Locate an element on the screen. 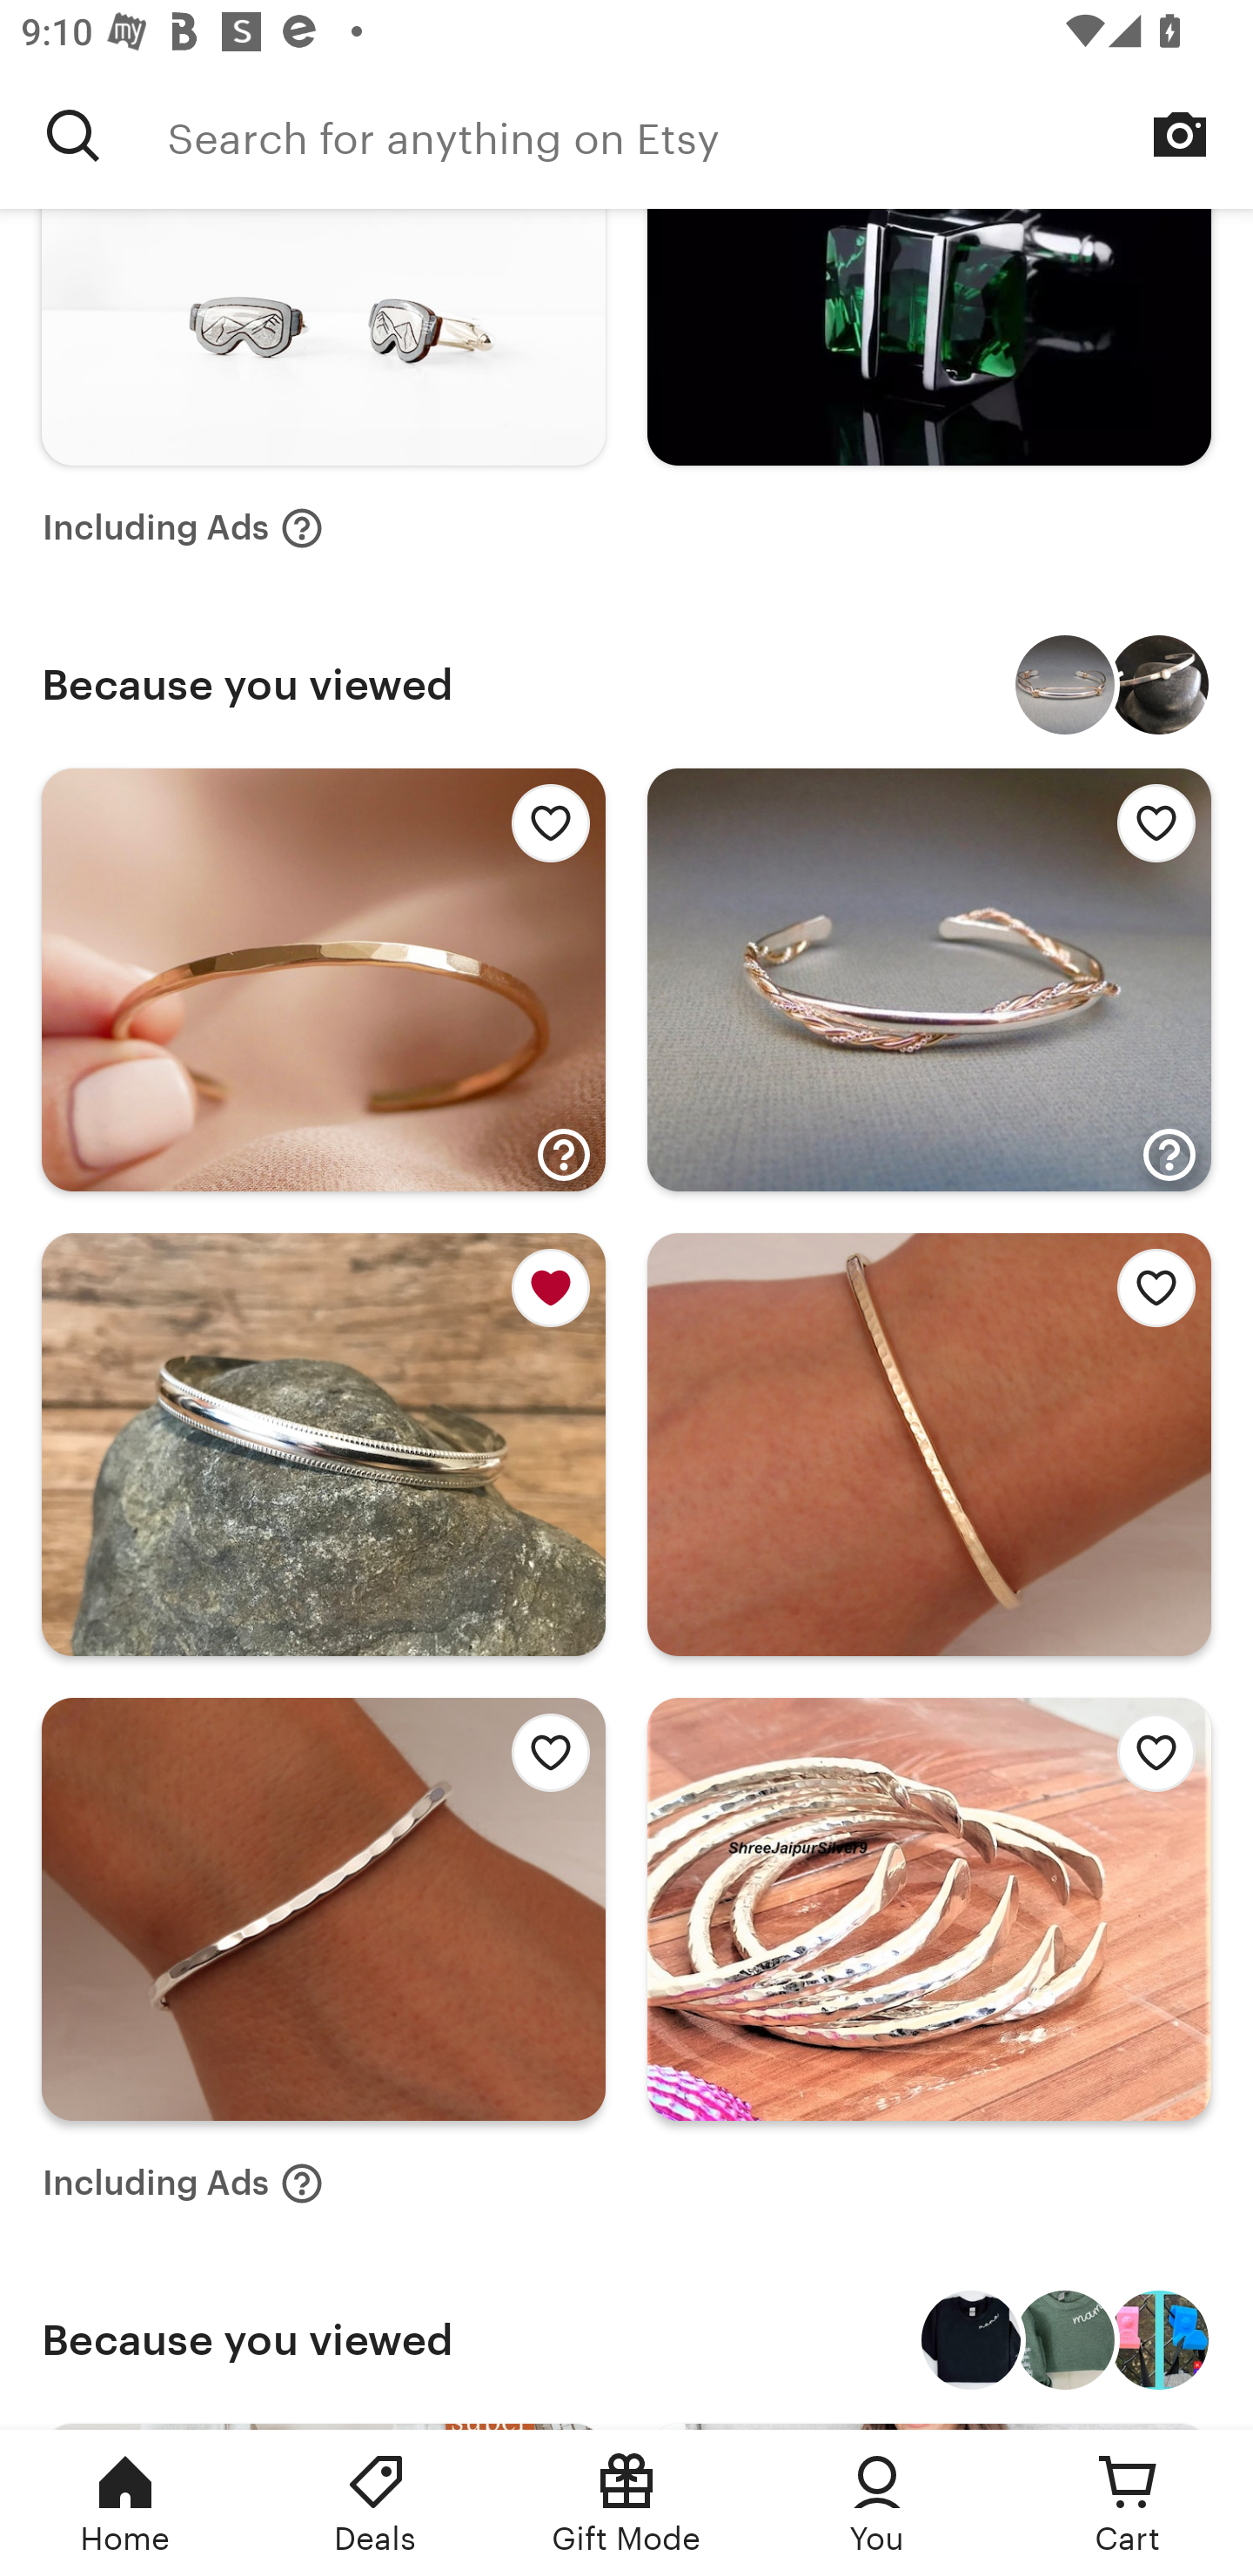 The height and width of the screenshot is (2576, 1253). Search by image is located at coordinates (1180, 134).